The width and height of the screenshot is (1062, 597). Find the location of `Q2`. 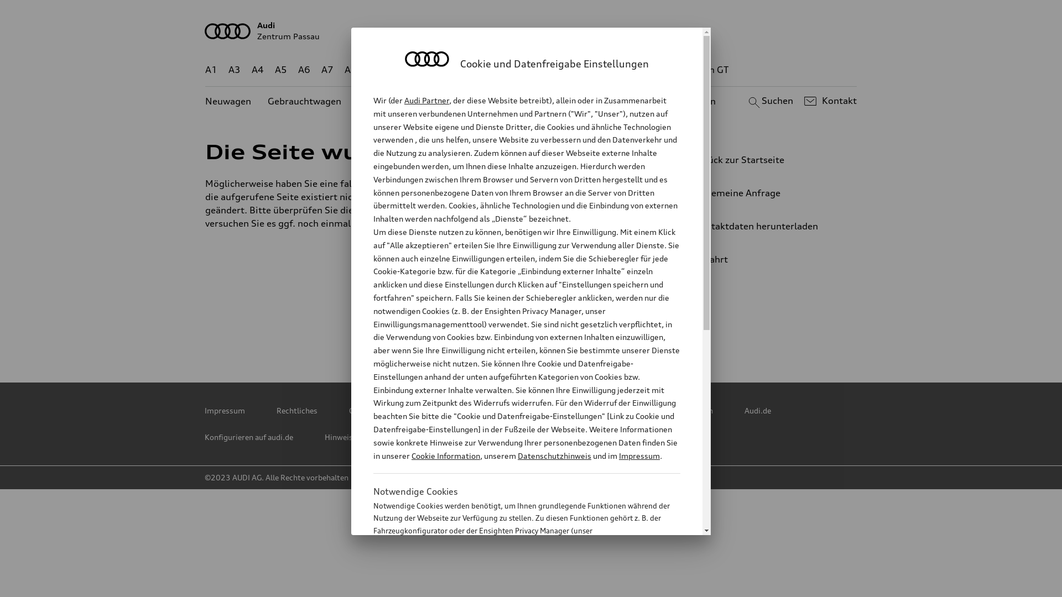

Q2 is located at coordinates (374, 70).